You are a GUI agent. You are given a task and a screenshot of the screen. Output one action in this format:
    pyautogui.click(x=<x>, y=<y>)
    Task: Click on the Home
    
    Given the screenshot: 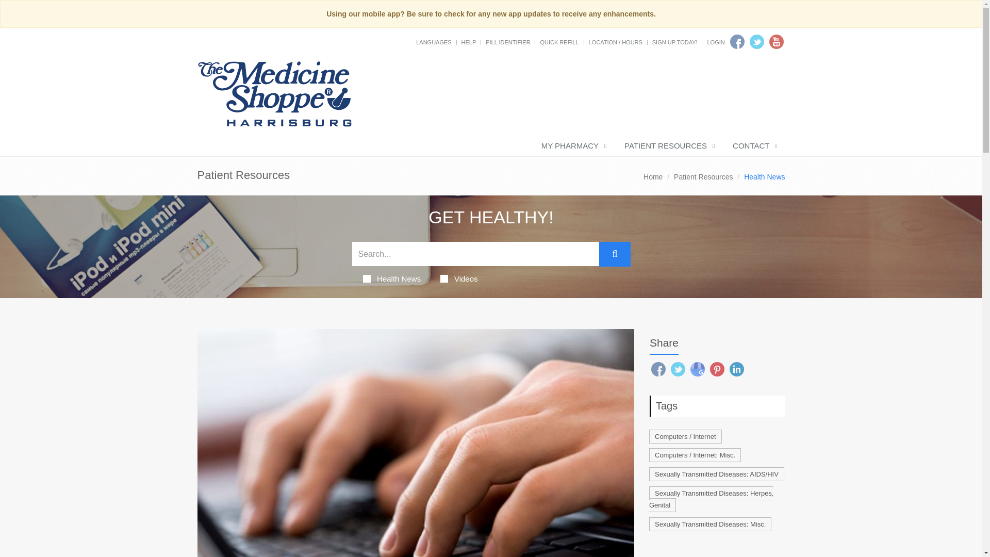 What is the action you would take?
    pyautogui.click(x=653, y=176)
    